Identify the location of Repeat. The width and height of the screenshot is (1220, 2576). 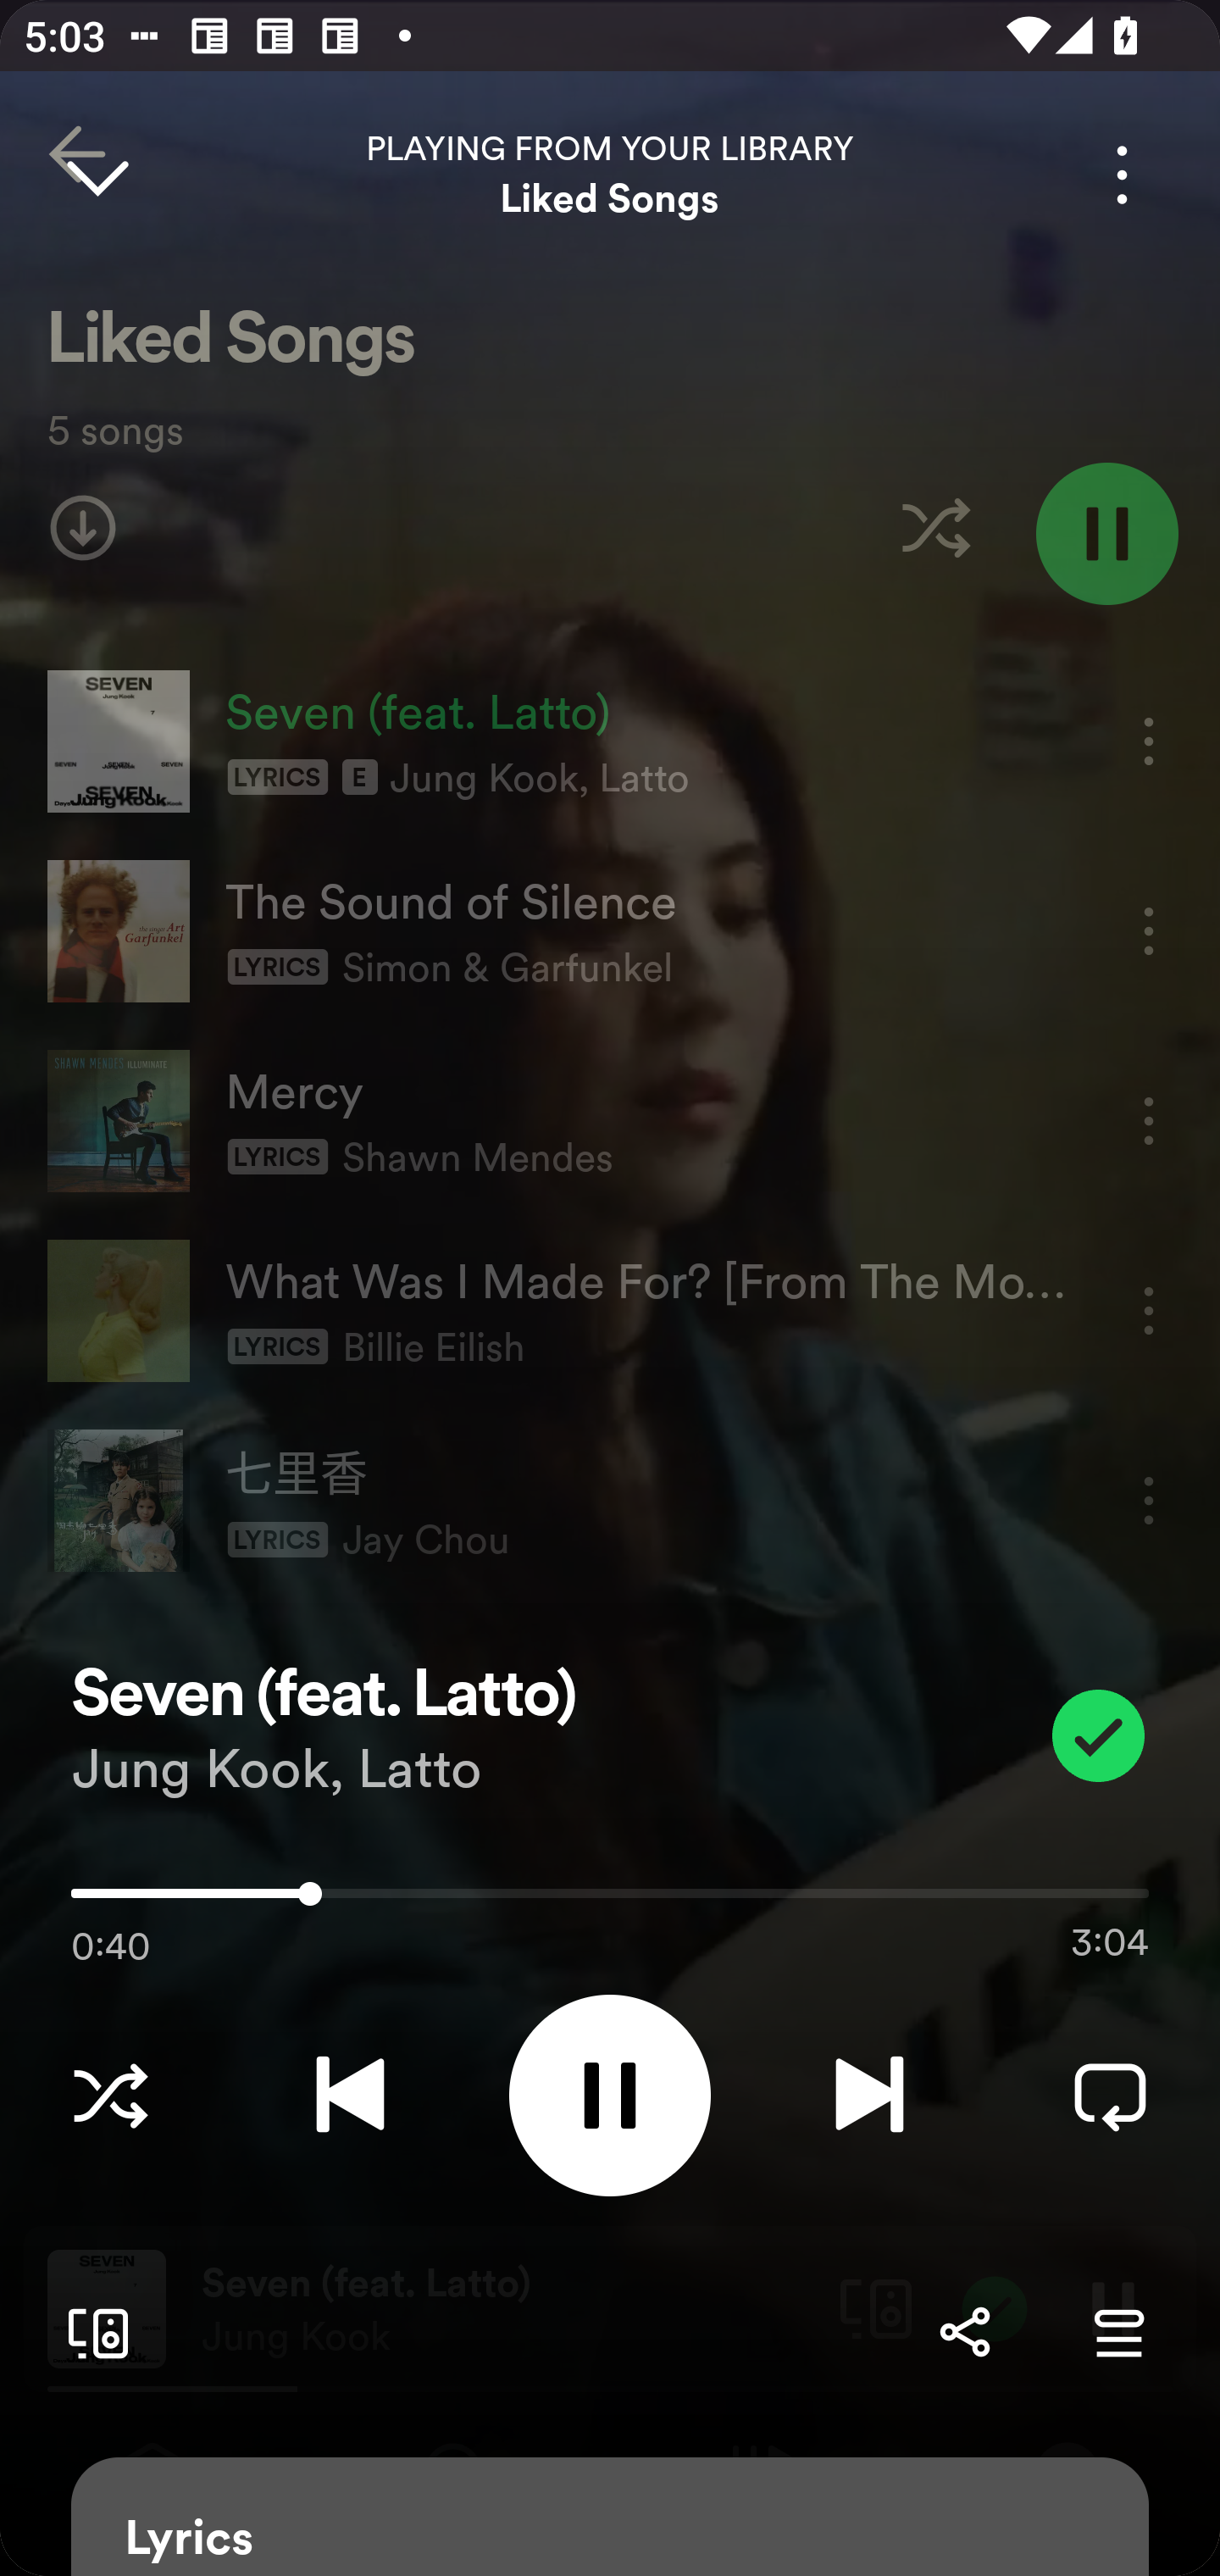
(1110, 2095).